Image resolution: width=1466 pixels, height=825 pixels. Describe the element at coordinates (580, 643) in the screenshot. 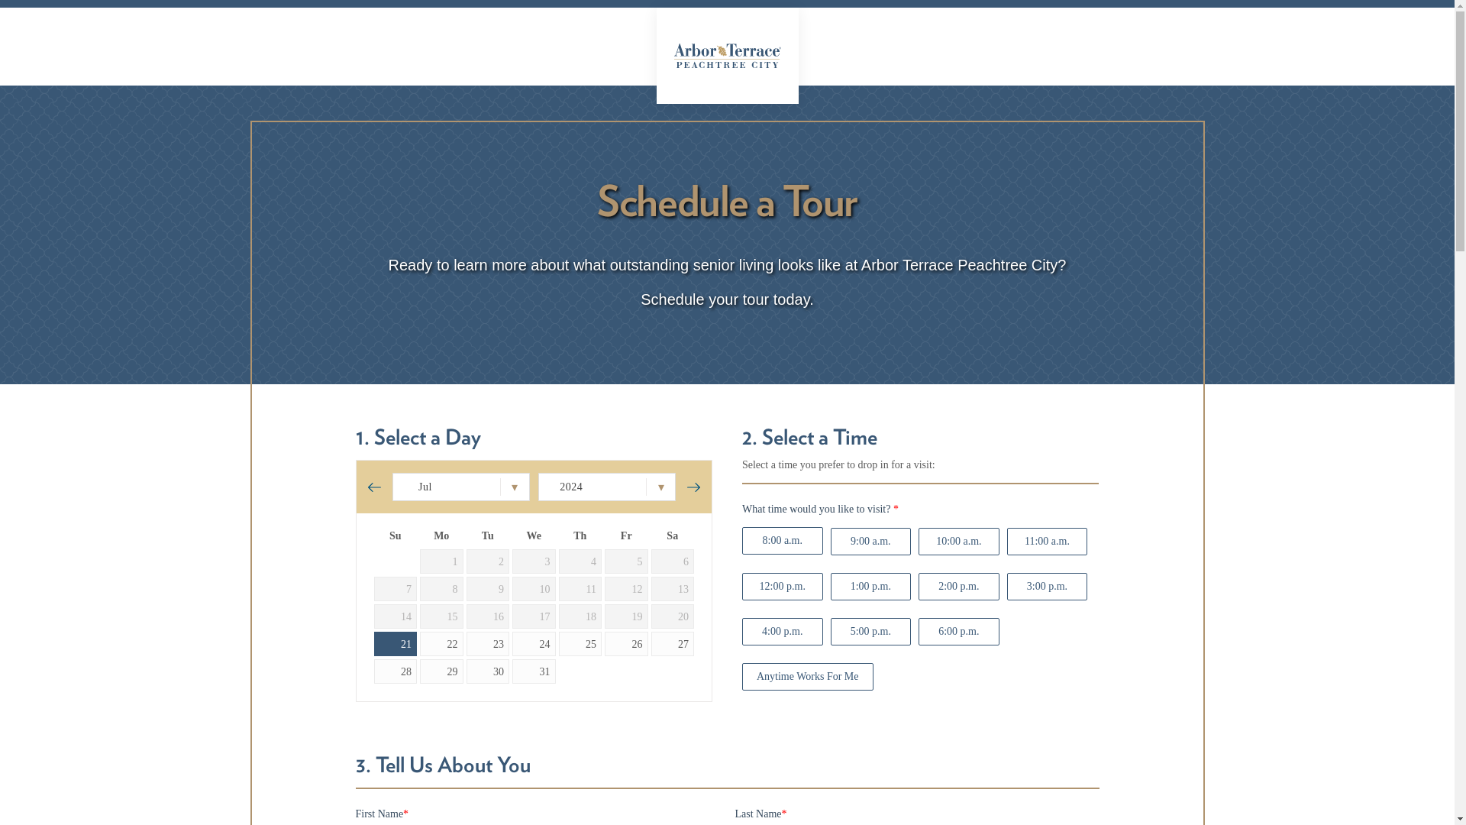

I see `25` at that location.